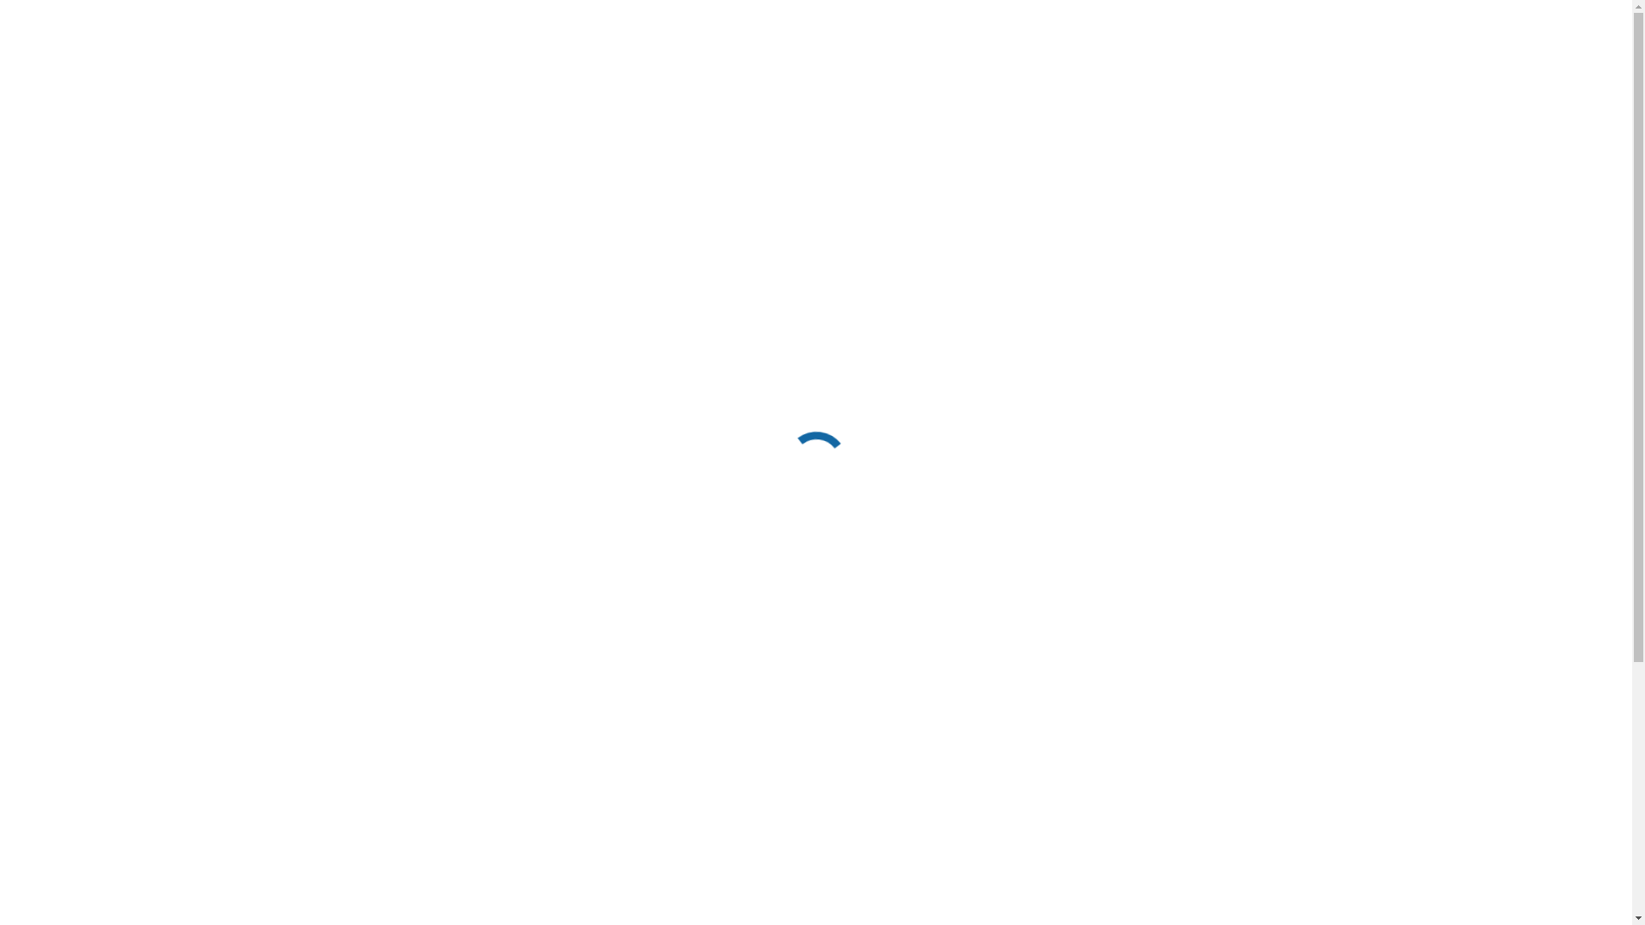 This screenshot has width=1645, height=925. I want to click on Go!, so click(27, 18).